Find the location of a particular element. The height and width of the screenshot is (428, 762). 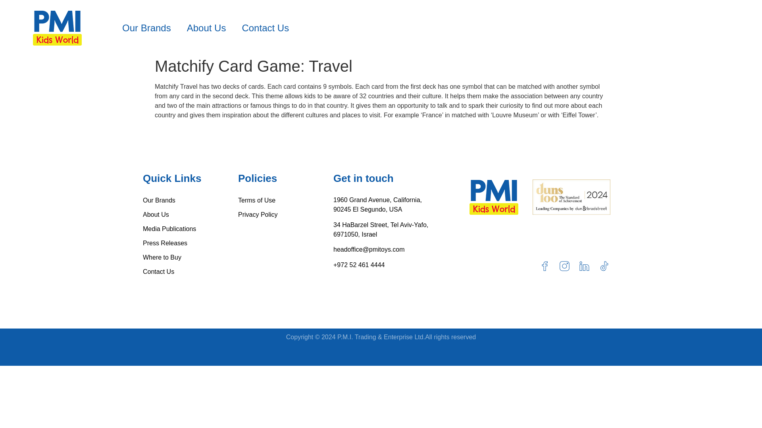

Privacy Policy is located at coordinates (286, 215).